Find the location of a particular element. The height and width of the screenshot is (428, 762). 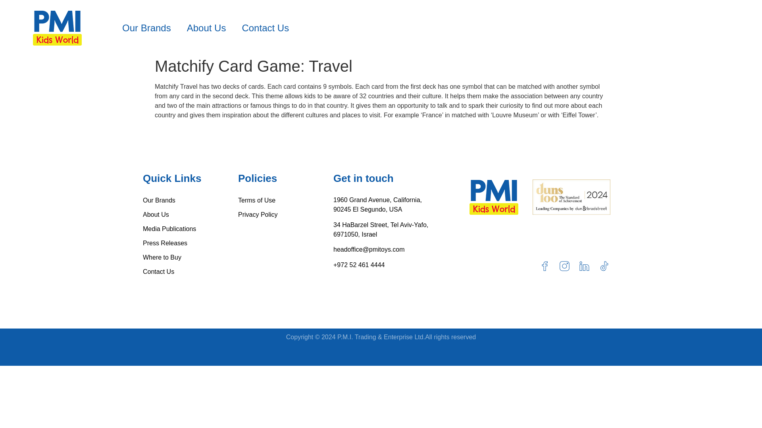

Privacy Policy is located at coordinates (286, 215).